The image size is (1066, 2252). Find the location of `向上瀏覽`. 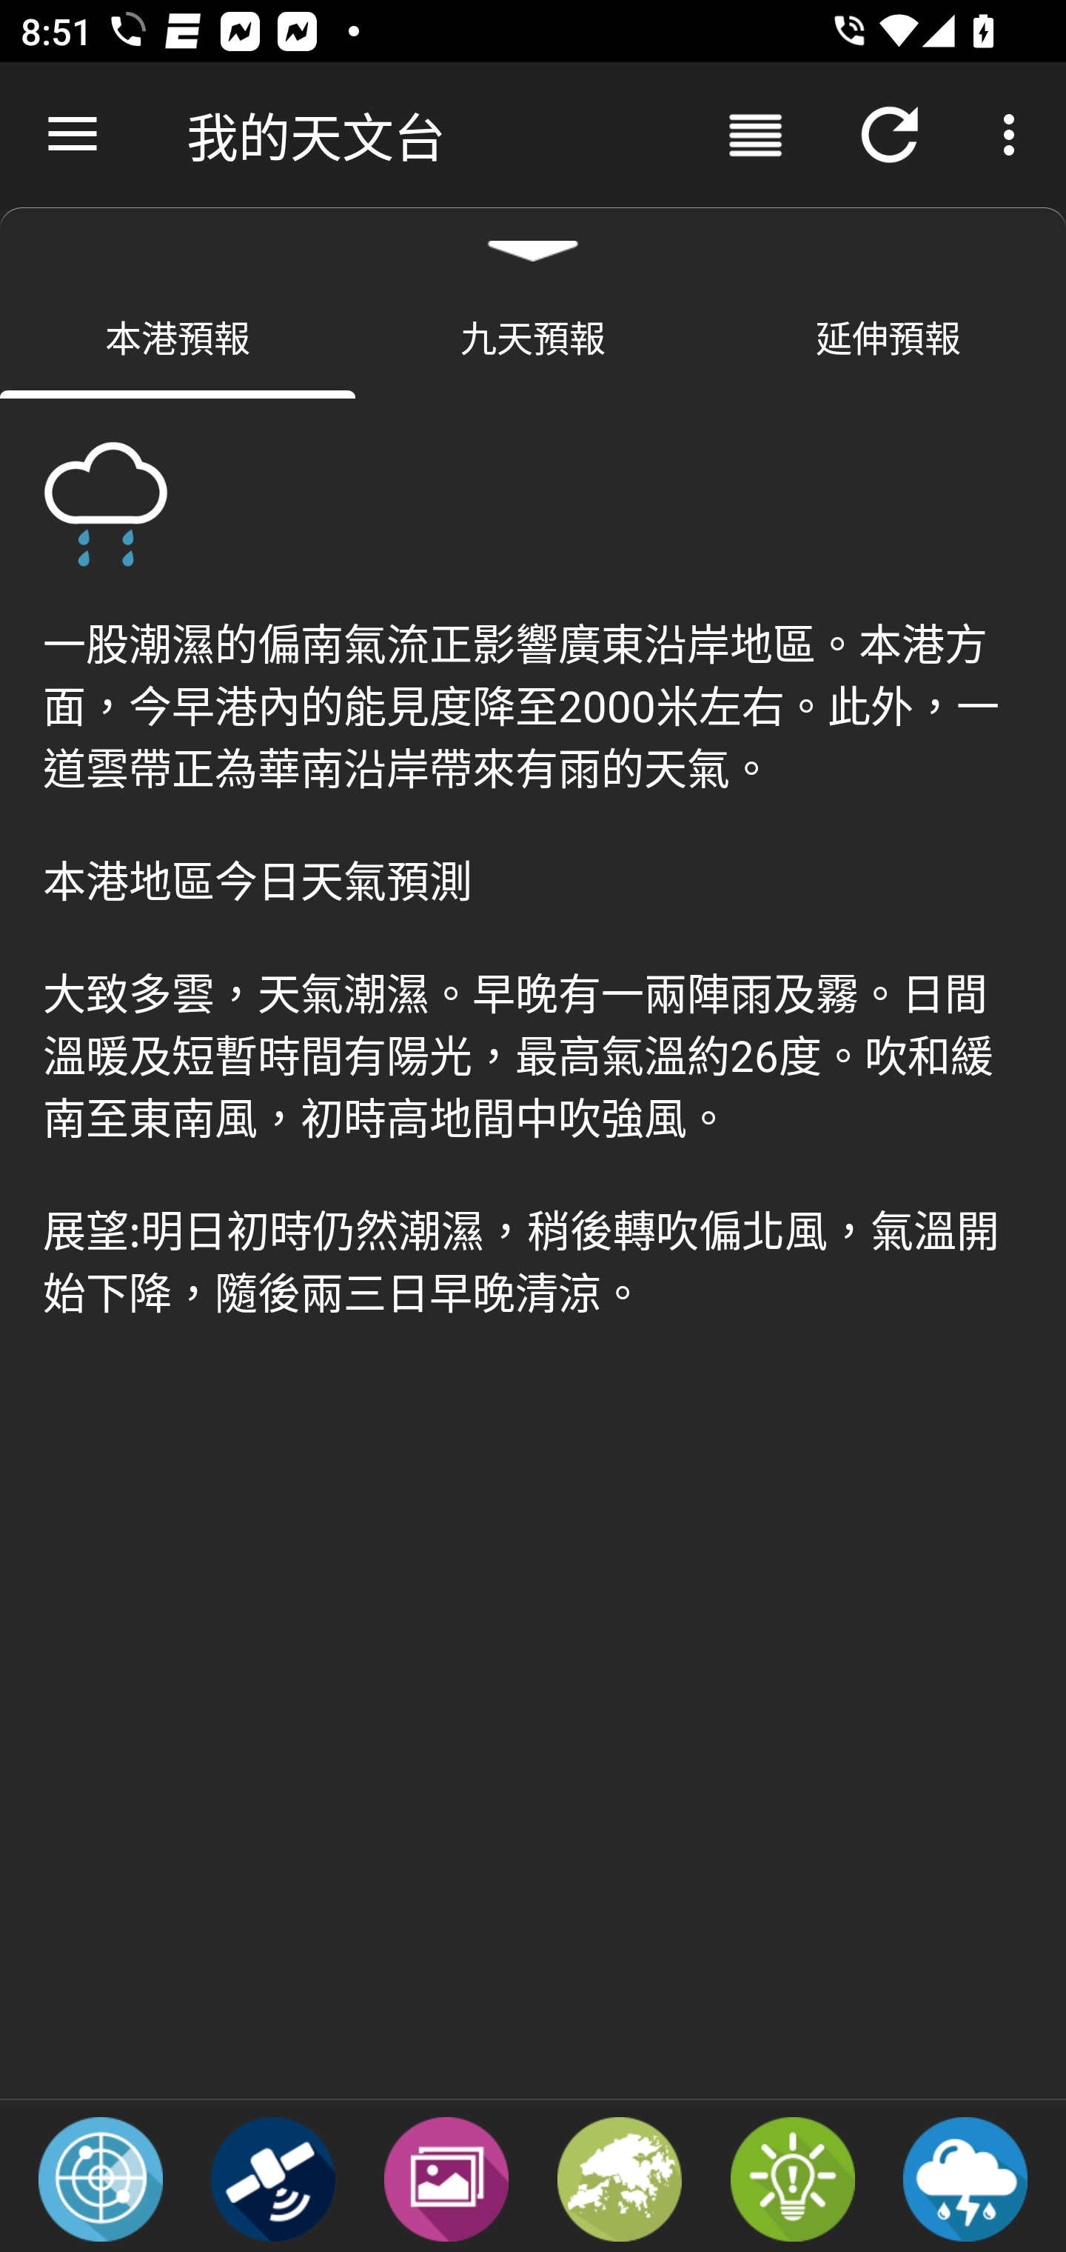

向上瀏覽 is located at coordinates (73, 135).